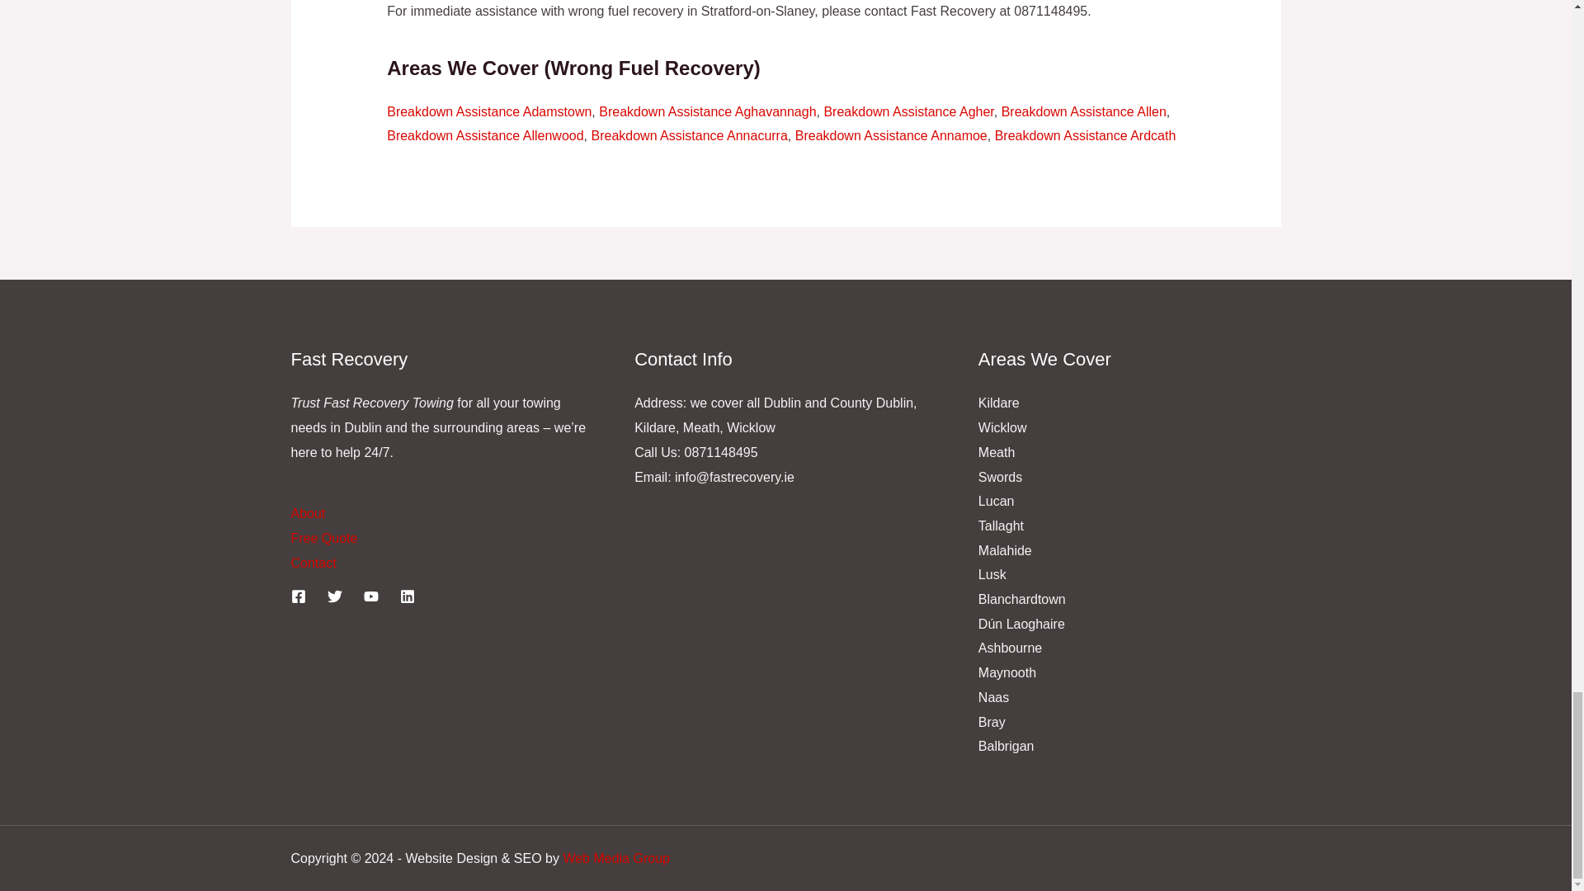  Describe the element at coordinates (1086, 135) in the screenshot. I see `Breakdown Assistance Ardcath` at that location.